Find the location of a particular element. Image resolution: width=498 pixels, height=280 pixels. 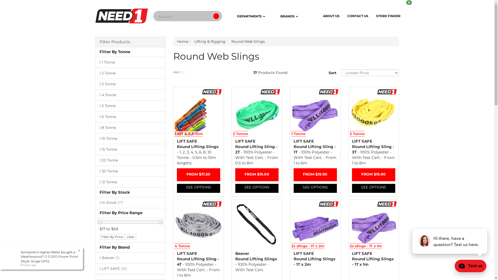

LIFT SAFE
Round Lifting Slings - 1T x 2m is located at coordinates (314, 259).